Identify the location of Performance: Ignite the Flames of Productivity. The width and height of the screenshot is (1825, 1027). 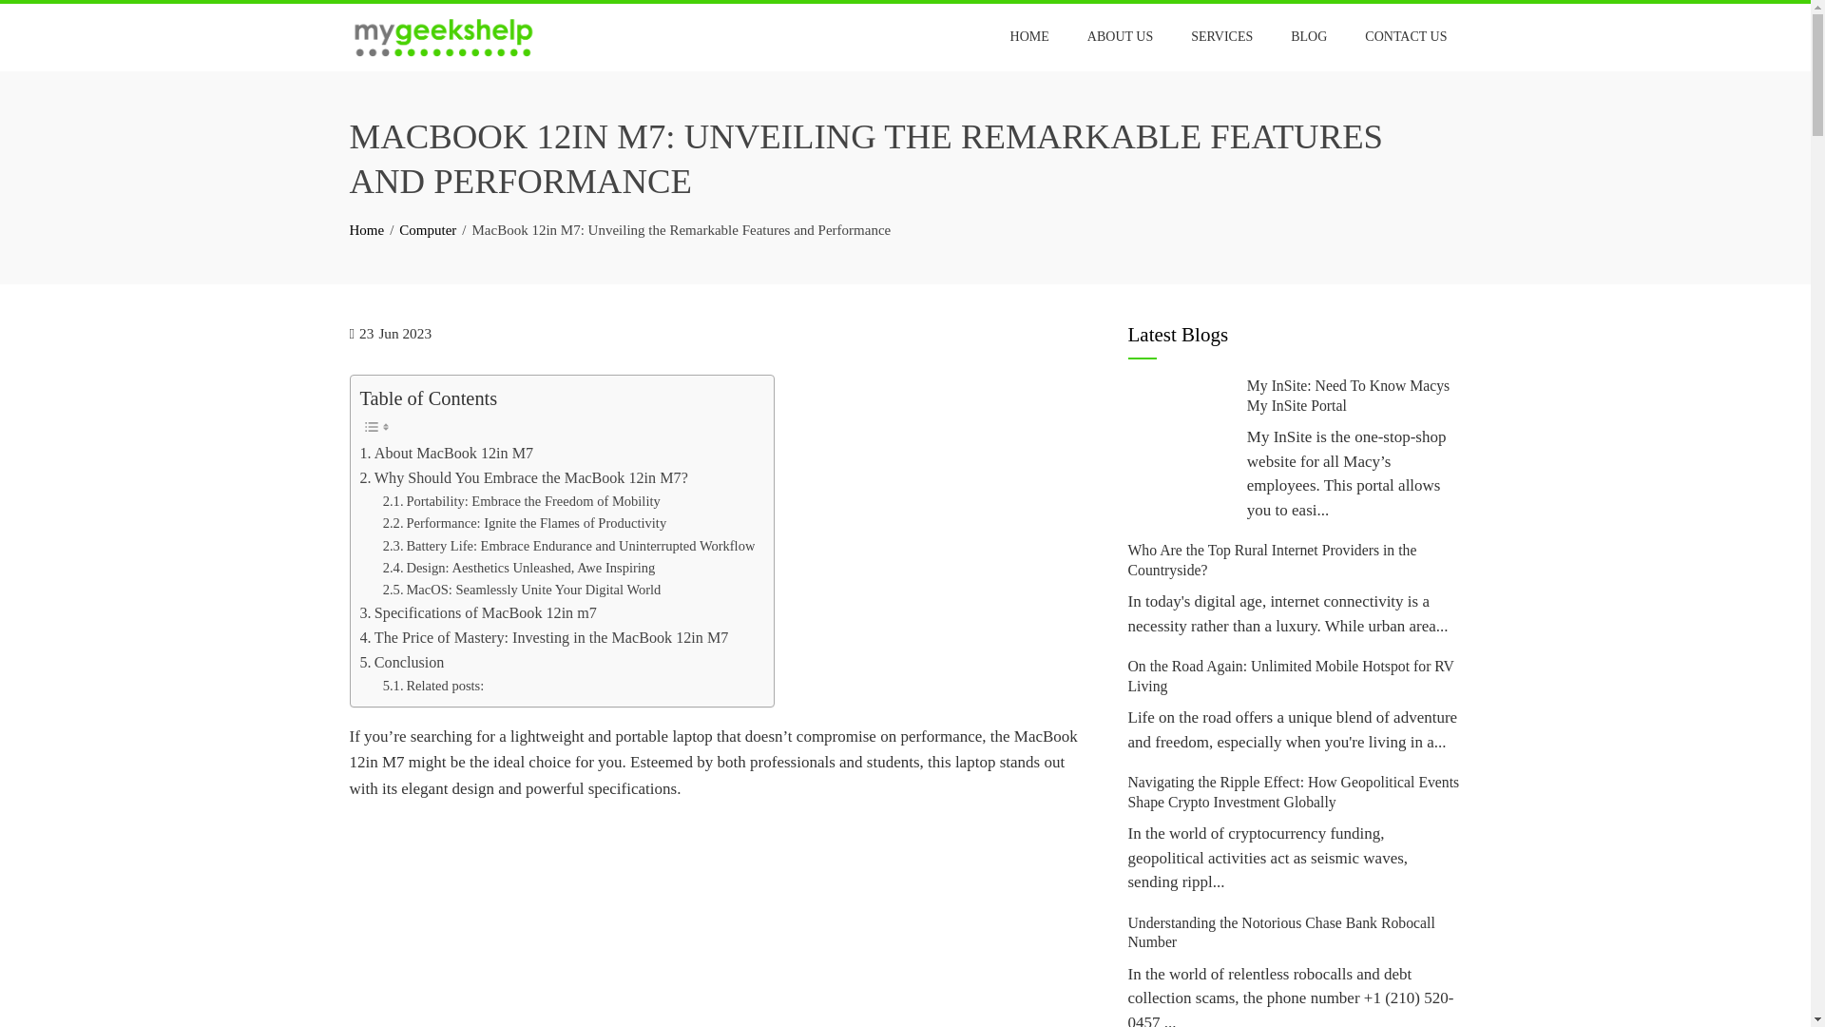
(525, 523).